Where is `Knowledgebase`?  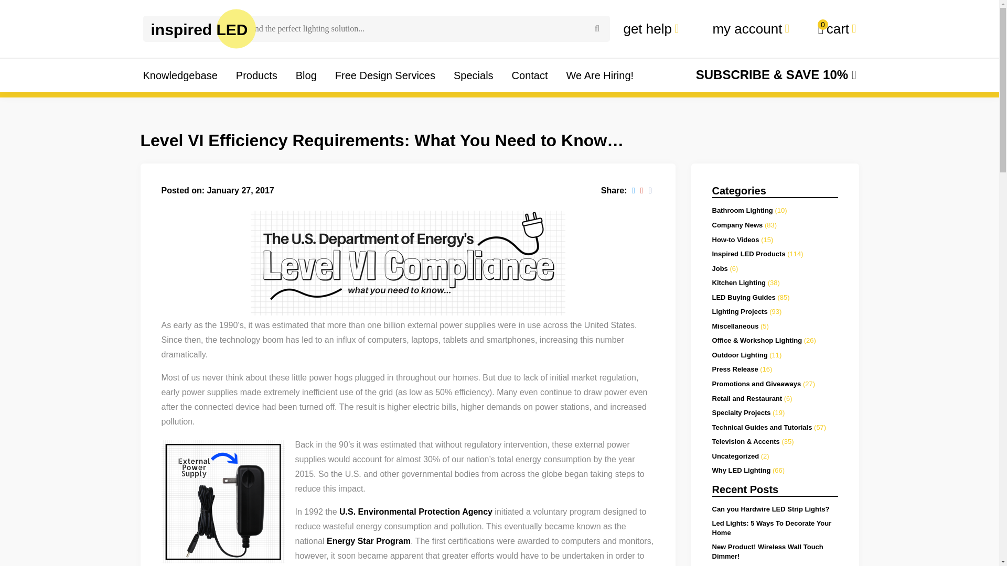 Knowledgebase is located at coordinates (600, 75).